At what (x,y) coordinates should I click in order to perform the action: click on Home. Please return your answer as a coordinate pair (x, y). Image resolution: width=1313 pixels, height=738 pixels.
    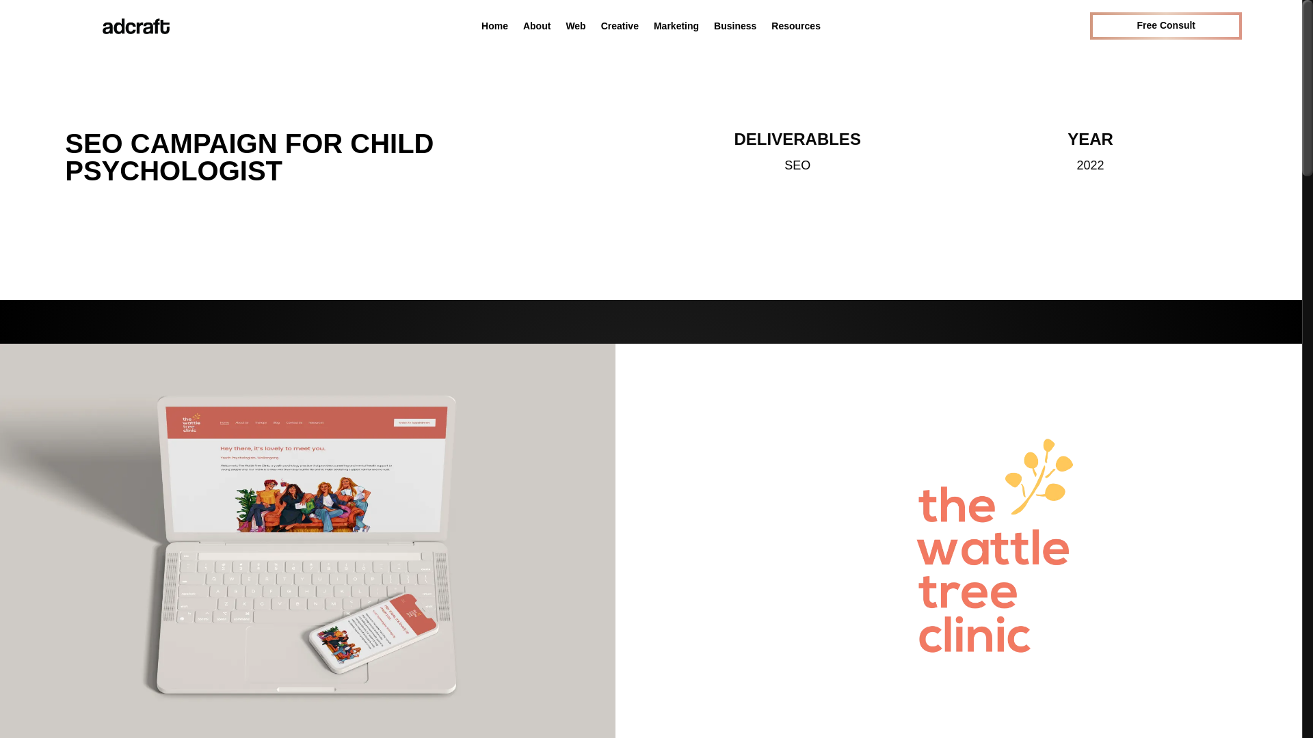
    Looking at the image, I should click on (495, 29).